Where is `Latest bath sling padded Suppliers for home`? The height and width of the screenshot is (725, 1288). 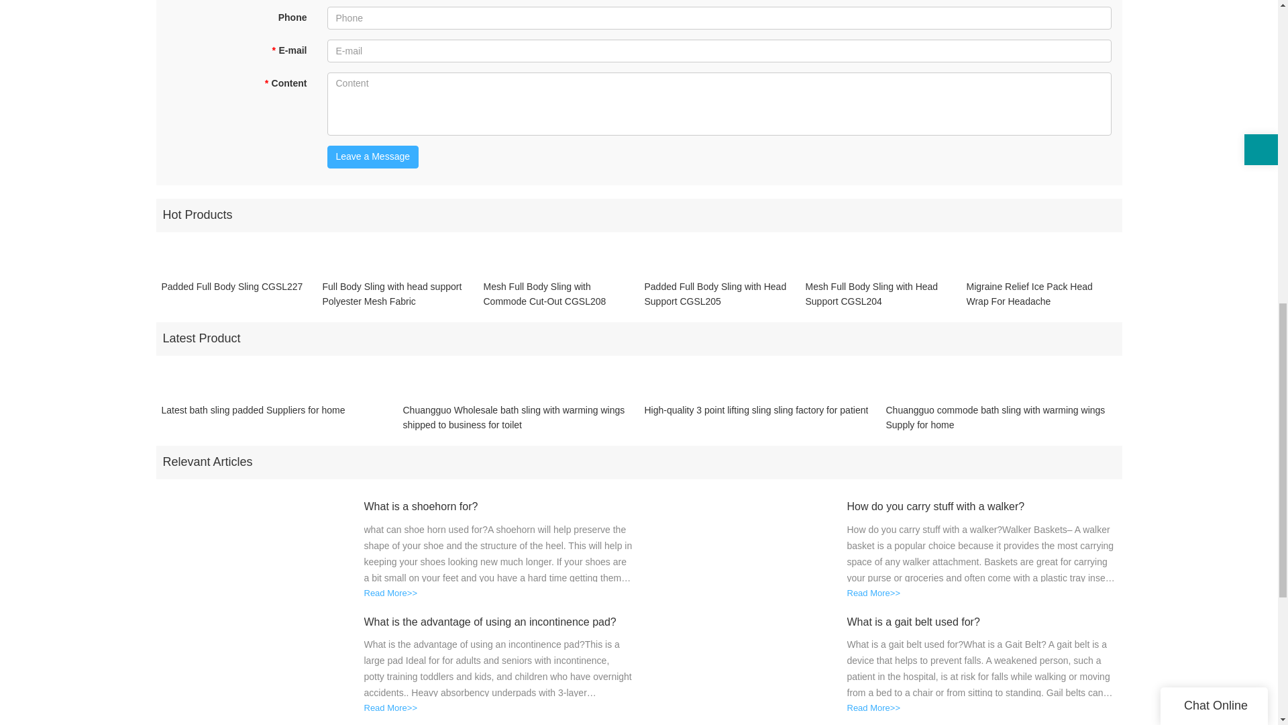
Latest bath sling padded Suppliers for home is located at coordinates (253, 418).